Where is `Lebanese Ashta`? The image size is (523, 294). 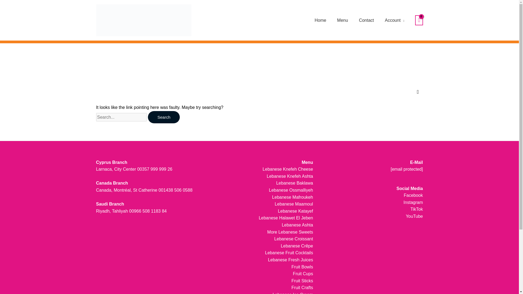 Lebanese Ashta is located at coordinates (297, 225).